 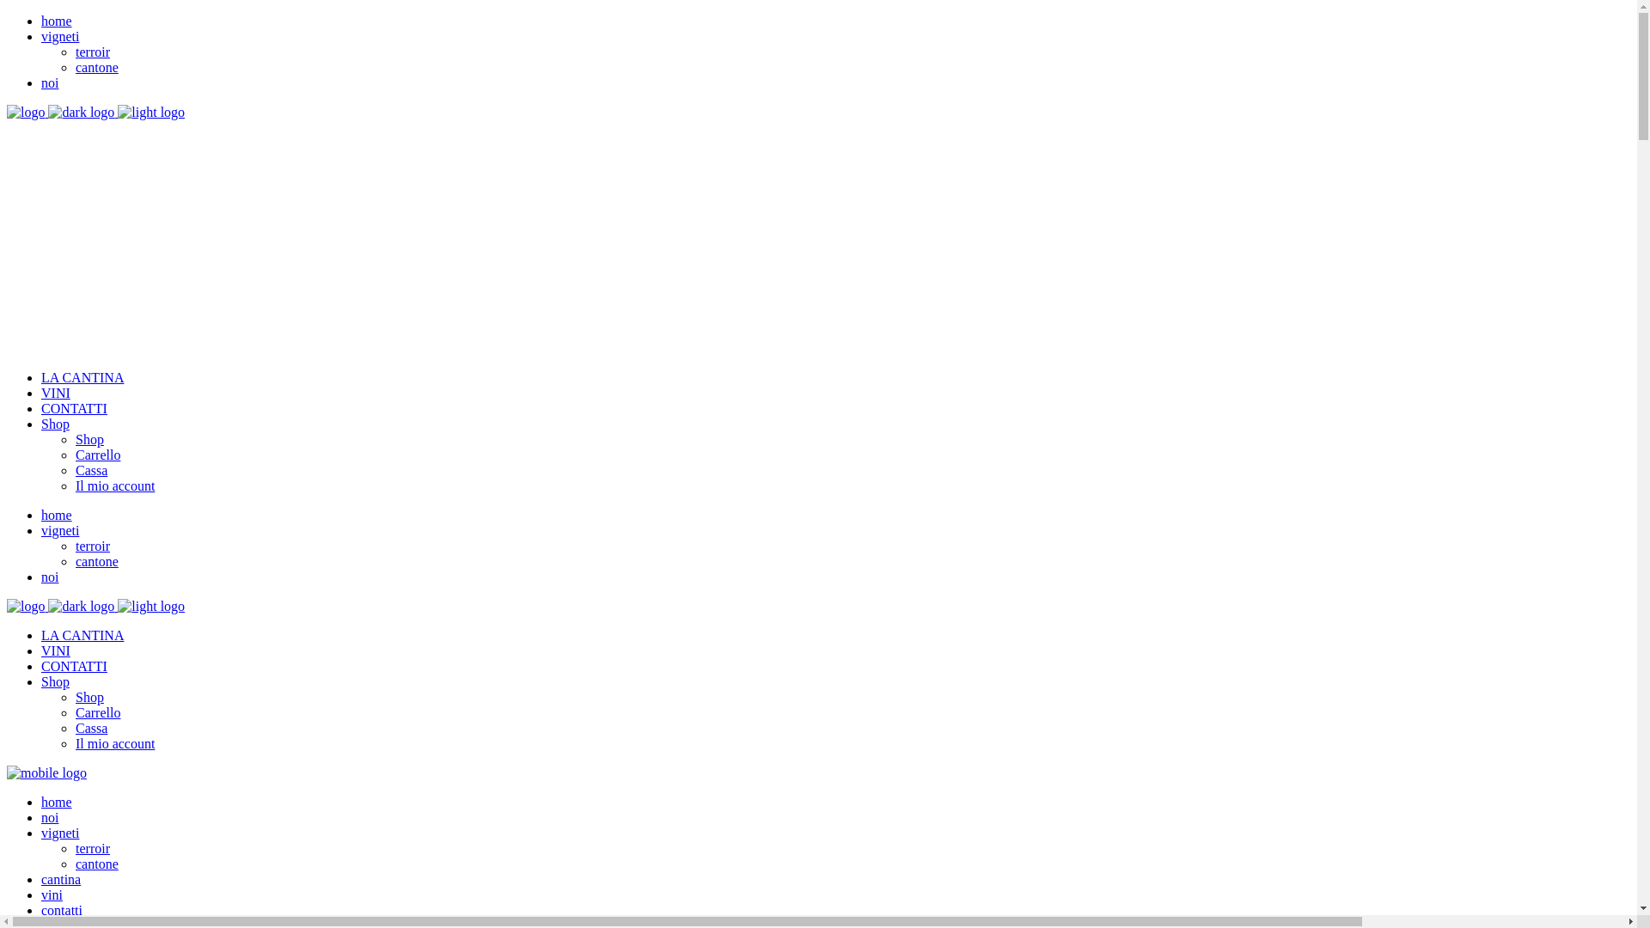 I want to click on home, so click(x=57, y=803).